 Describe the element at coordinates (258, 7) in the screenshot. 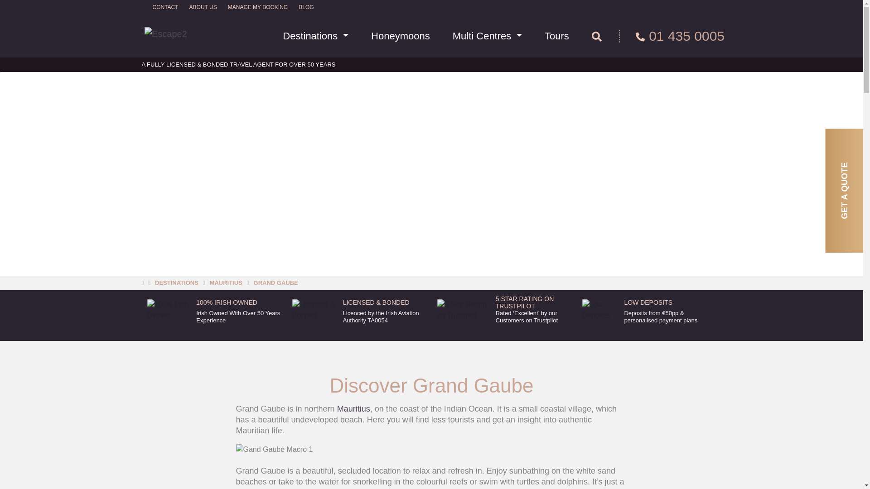

I see `MANAGE MY BOOKING` at that location.